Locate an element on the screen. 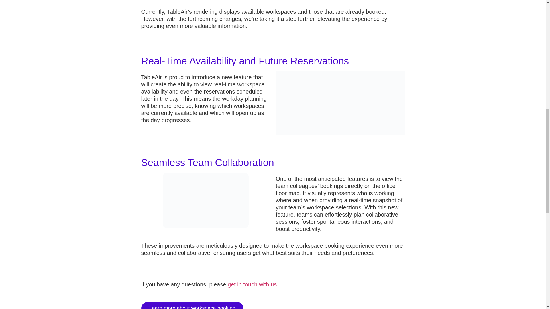  get in touch with us is located at coordinates (252, 284).